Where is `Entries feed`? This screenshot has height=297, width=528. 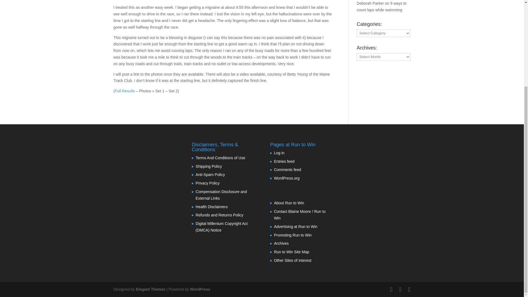
Entries feed is located at coordinates (284, 161).